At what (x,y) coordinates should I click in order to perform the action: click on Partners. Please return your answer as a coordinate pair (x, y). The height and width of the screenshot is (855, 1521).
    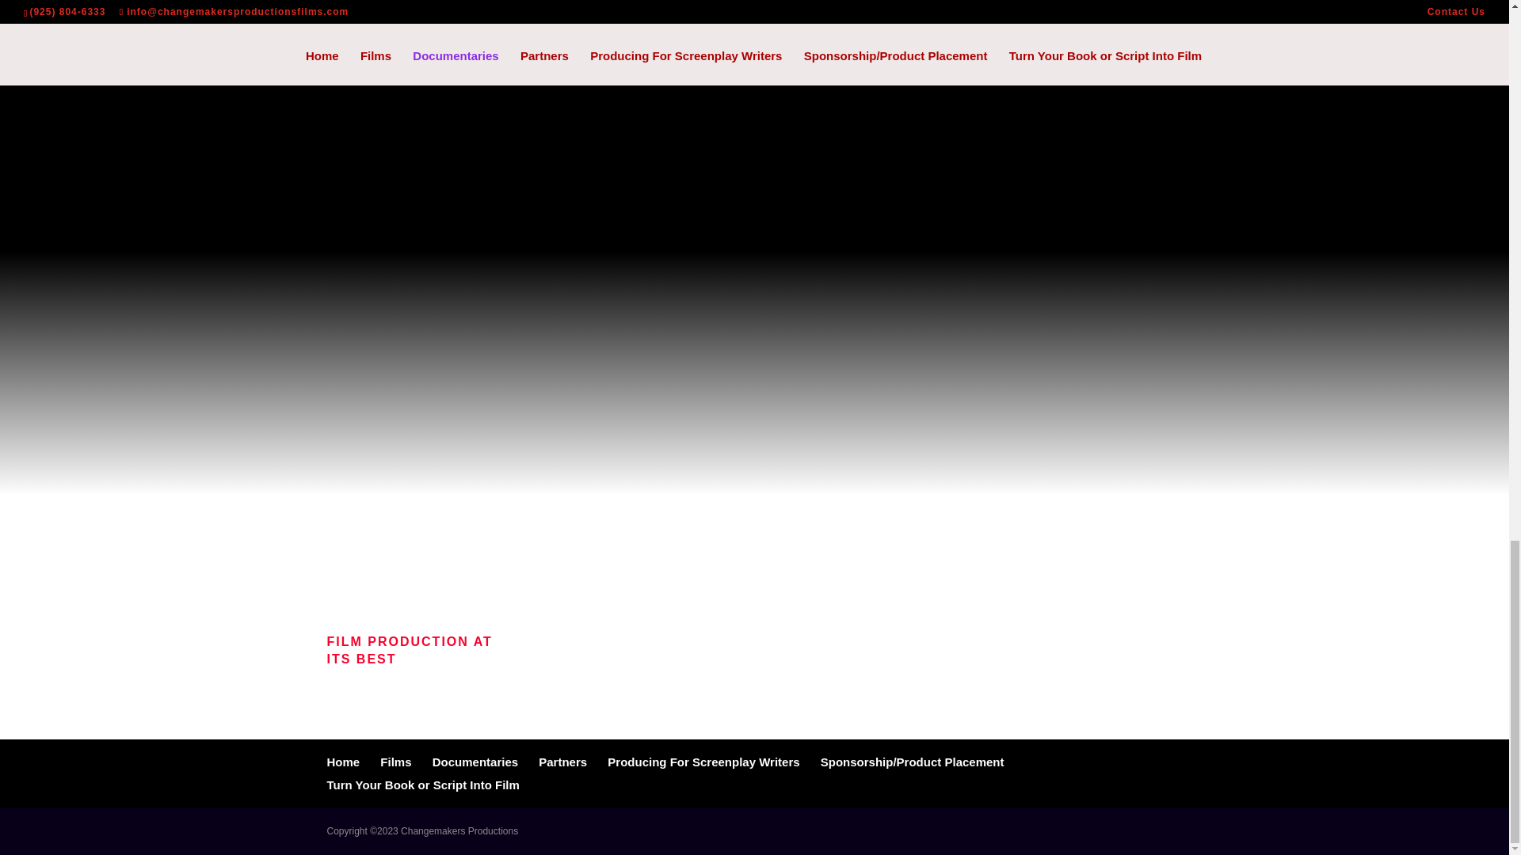
    Looking at the image, I should click on (562, 762).